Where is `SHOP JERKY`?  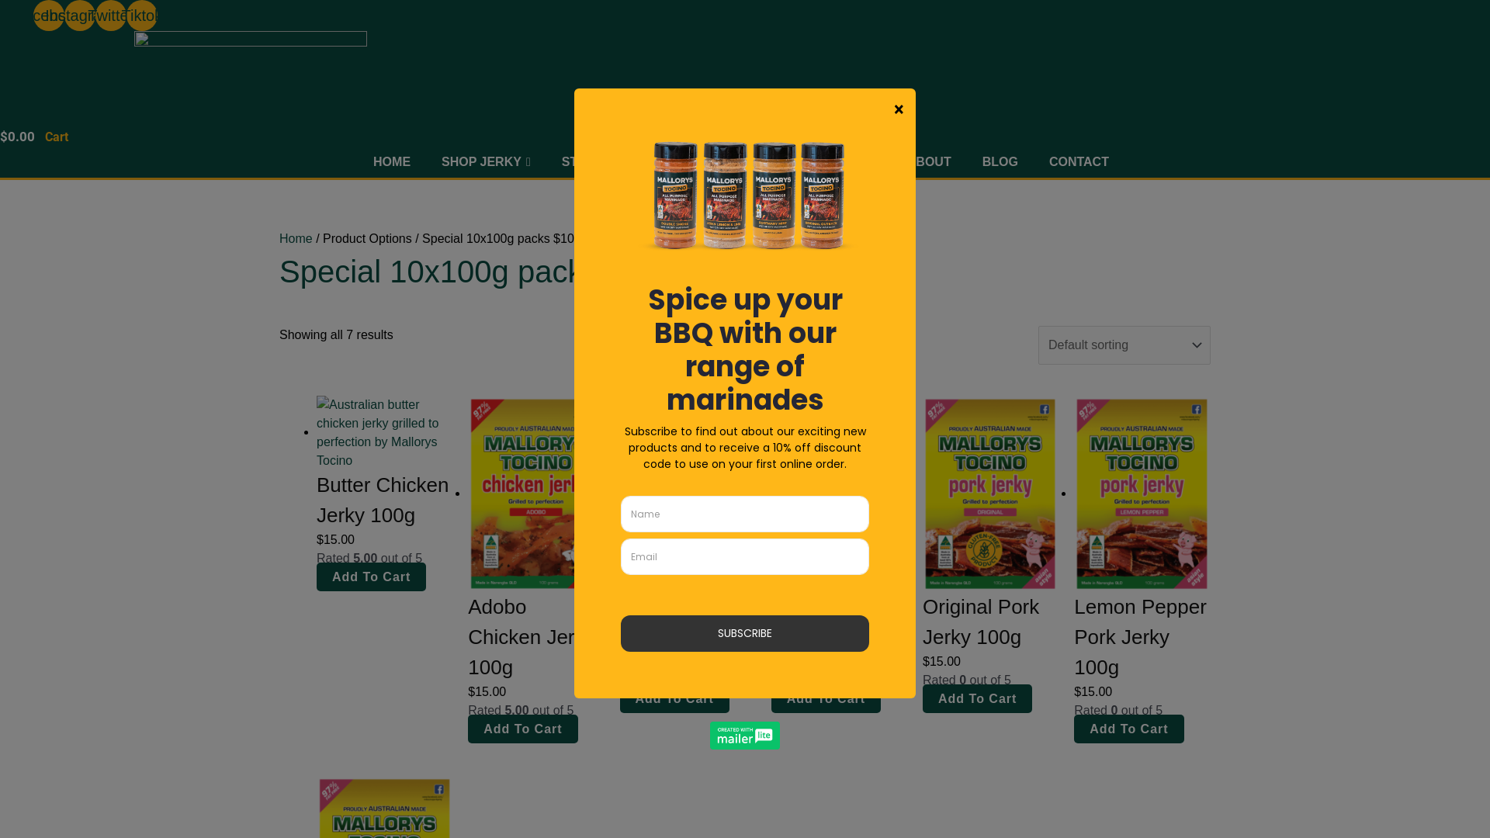
SHOP JERKY is located at coordinates (486, 162).